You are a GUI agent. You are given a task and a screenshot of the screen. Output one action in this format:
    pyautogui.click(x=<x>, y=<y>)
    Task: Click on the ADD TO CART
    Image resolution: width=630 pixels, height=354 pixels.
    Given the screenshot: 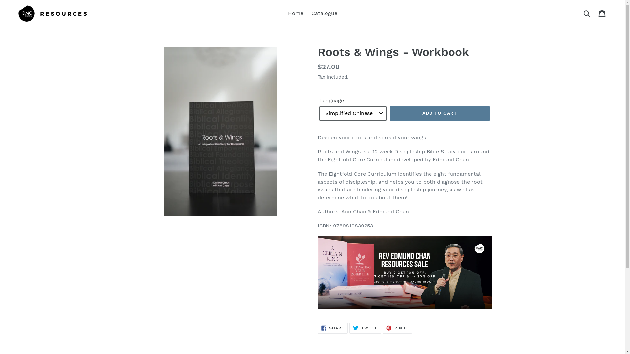 What is the action you would take?
    pyautogui.click(x=440, y=113)
    